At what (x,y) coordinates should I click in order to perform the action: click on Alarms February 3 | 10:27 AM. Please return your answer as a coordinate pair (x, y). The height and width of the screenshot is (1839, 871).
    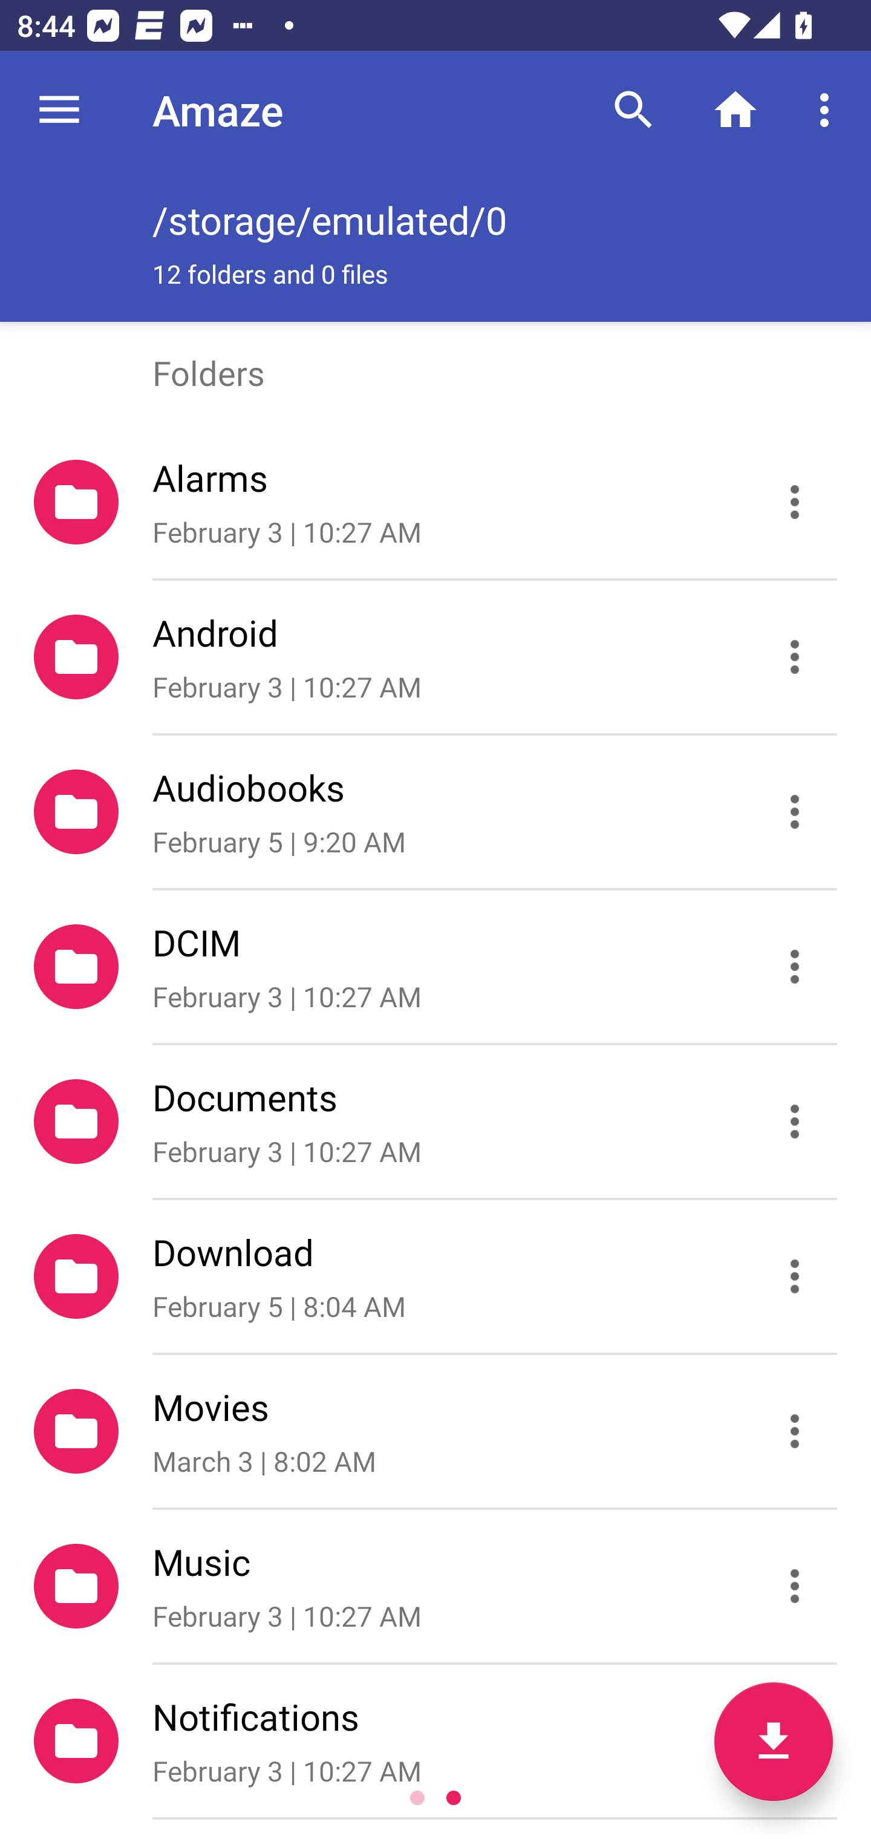
    Looking at the image, I should click on (435, 502).